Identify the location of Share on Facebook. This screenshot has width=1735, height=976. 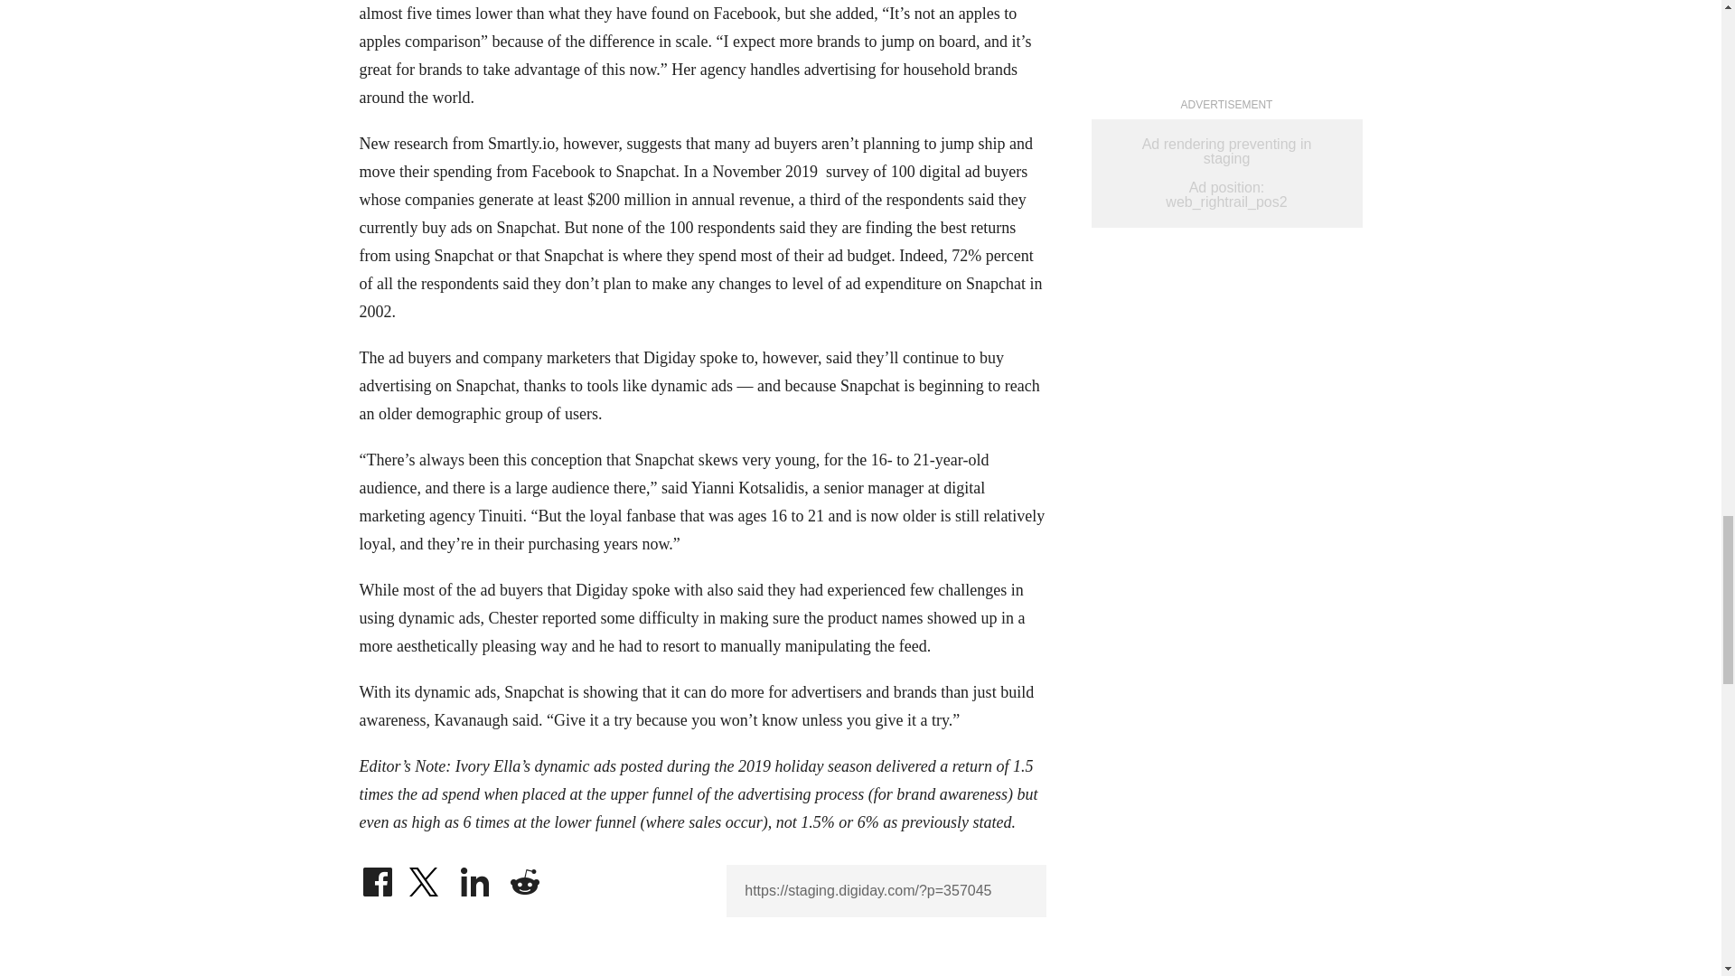
(377, 877).